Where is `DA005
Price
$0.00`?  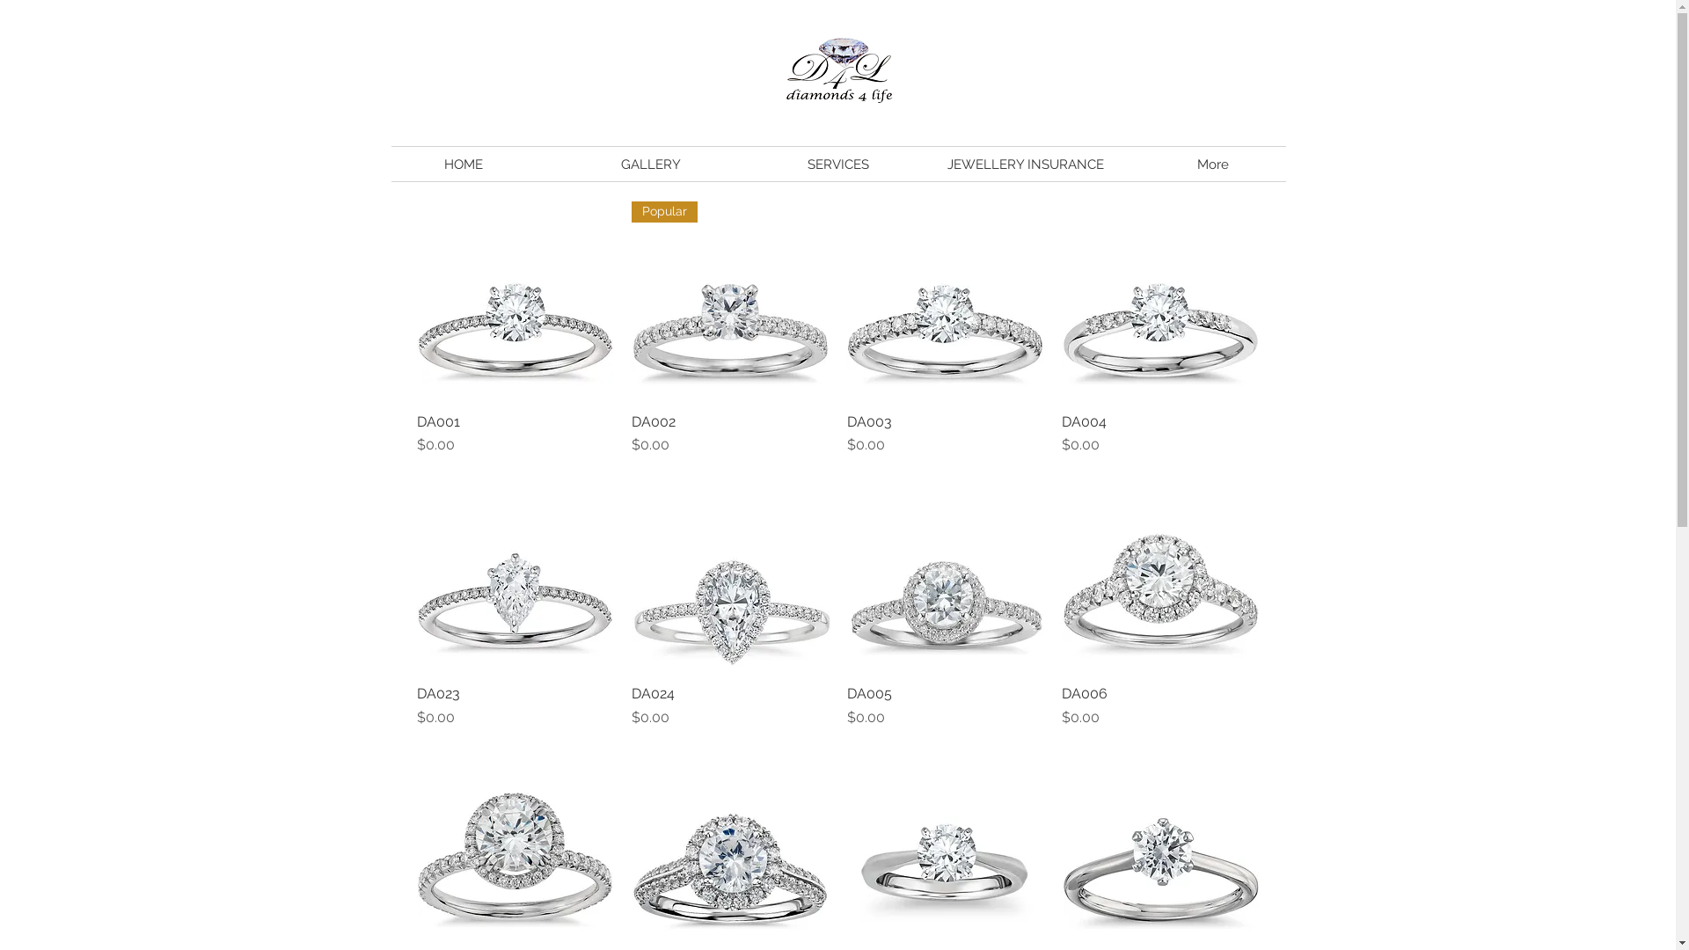 DA005
Price
$0.00 is located at coordinates (945, 707).